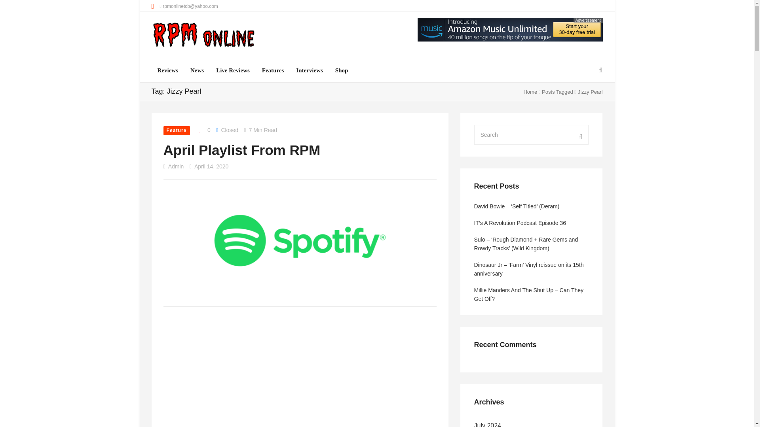 Image resolution: width=760 pixels, height=427 pixels. Describe the element at coordinates (273, 70) in the screenshot. I see `Features` at that location.